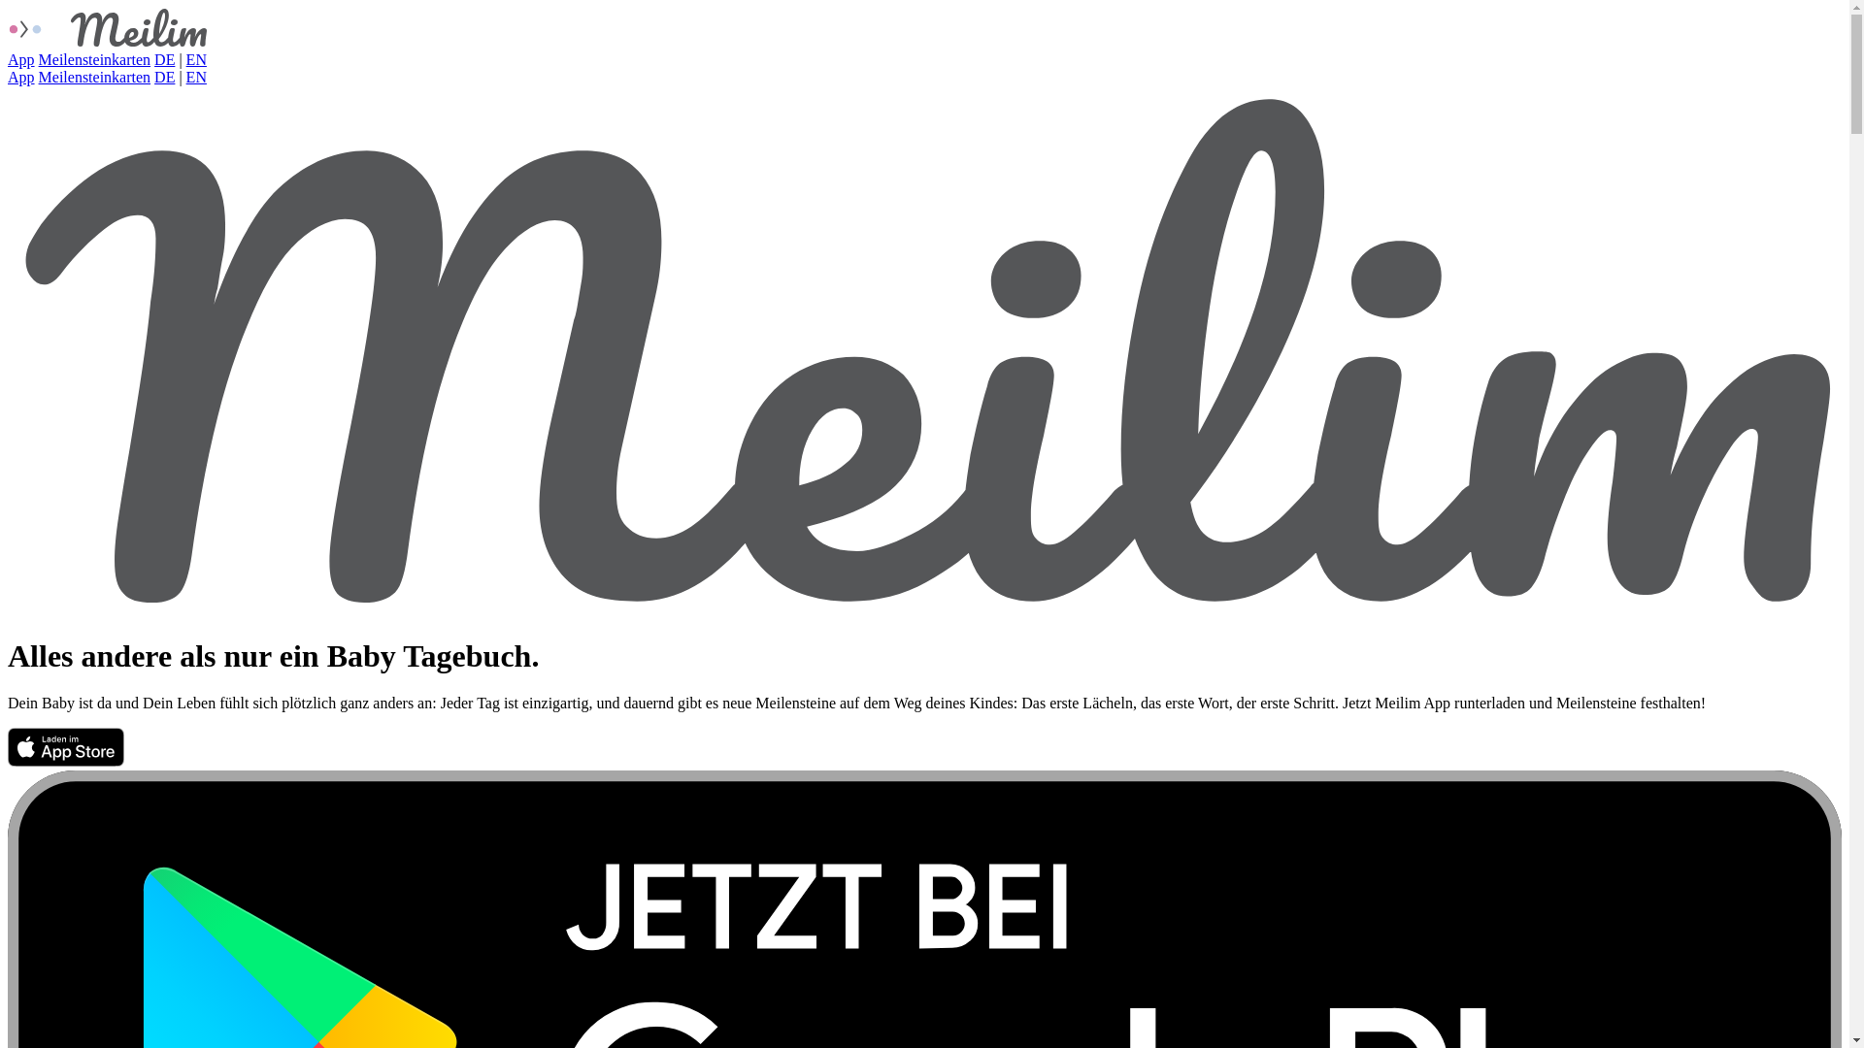 The height and width of the screenshot is (1048, 1864). Describe the element at coordinates (108, 27) in the screenshot. I see `meilim` at that location.